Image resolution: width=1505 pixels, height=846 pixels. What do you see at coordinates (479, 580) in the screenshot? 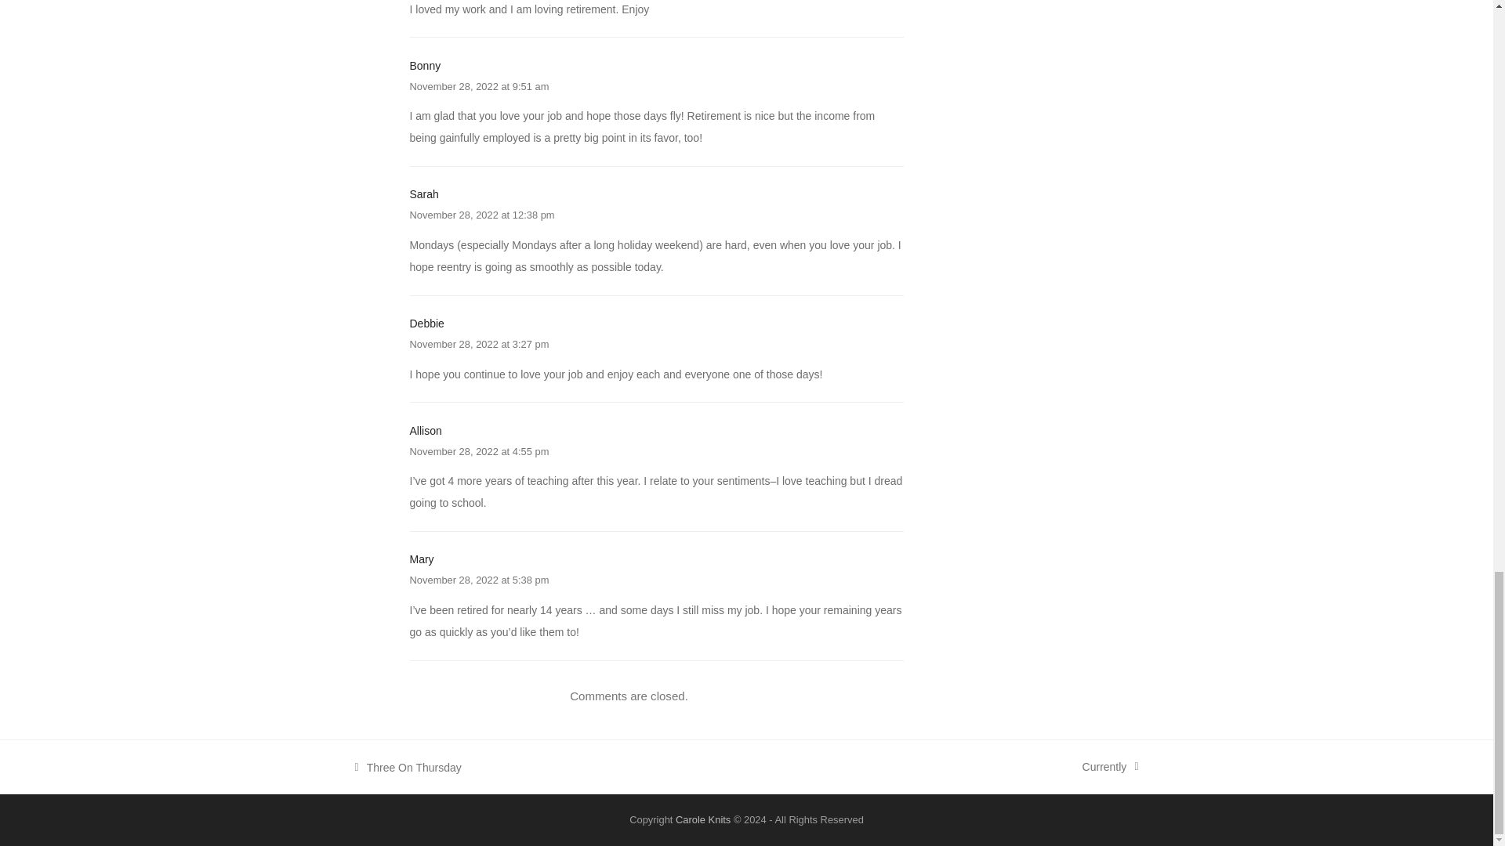
I see `November 28, 2022 at 3:27 pm` at bounding box center [479, 580].